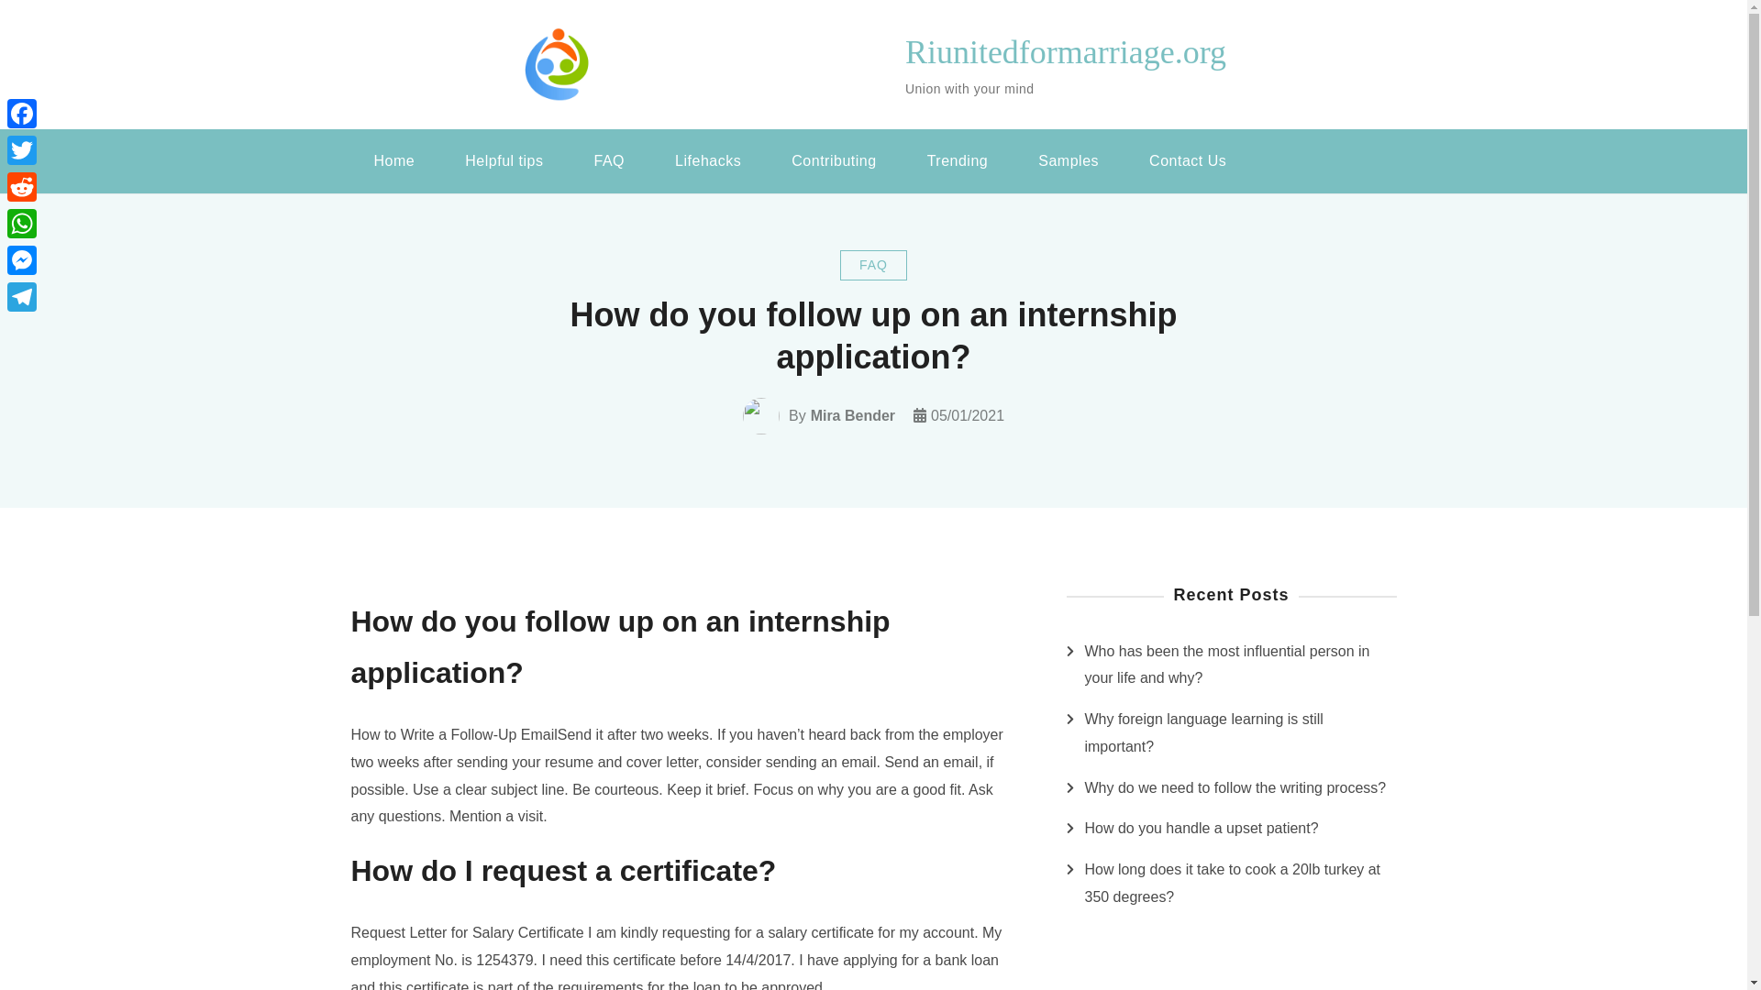  Describe the element at coordinates (22, 297) in the screenshot. I see `Telegram` at that location.